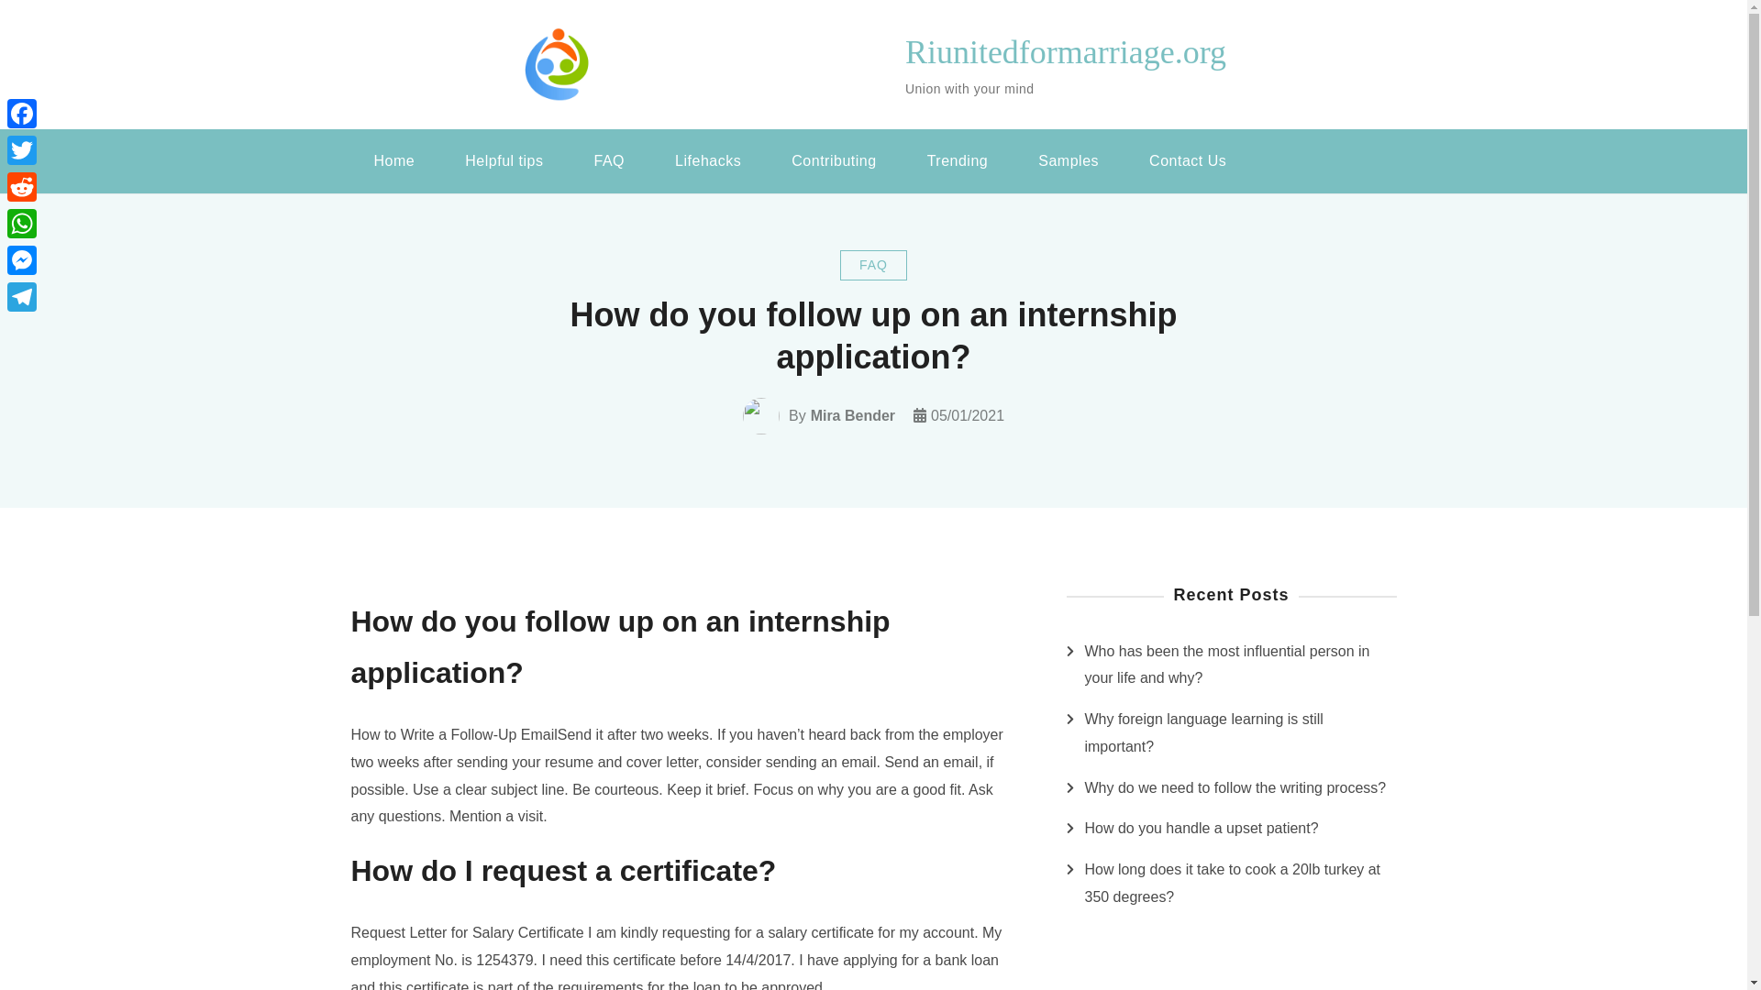  Describe the element at coordinates (22, 297) in the screenshot. I see `Telegram` at that location.